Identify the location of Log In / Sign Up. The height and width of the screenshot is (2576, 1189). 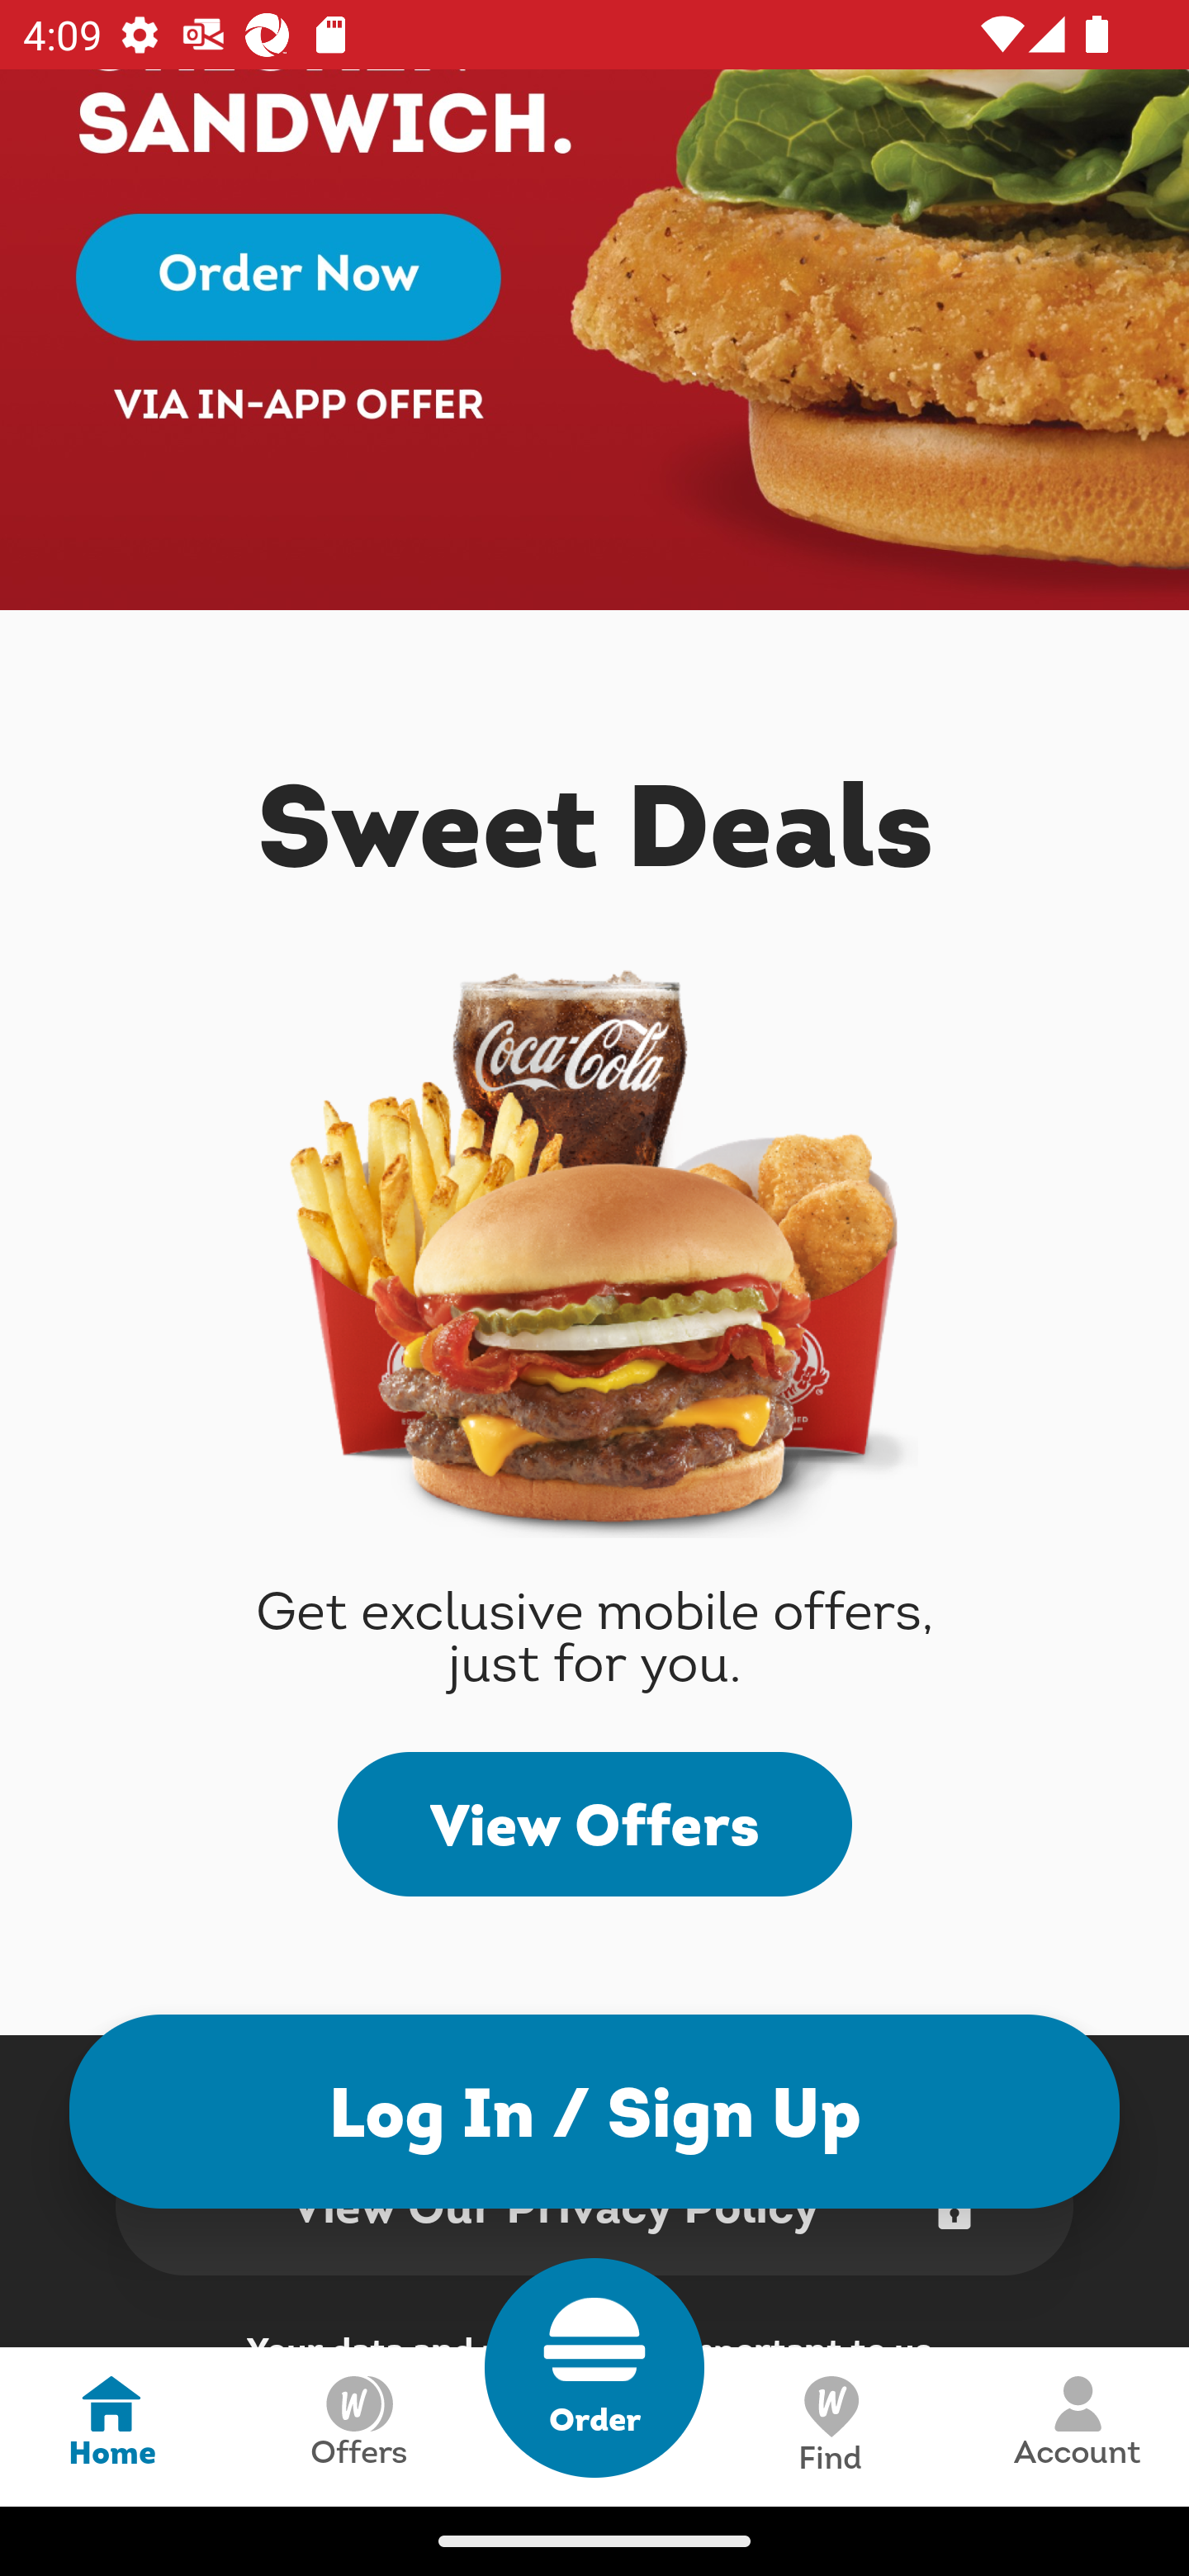
(594, 2110).